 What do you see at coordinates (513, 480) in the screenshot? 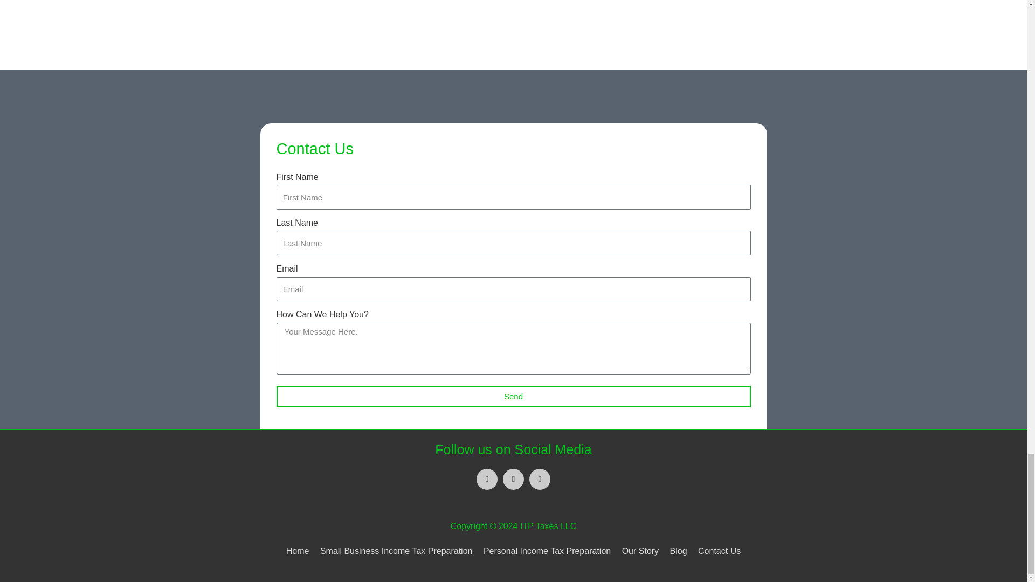
I see `Linkedin-in` at bounding box center [513, 480].